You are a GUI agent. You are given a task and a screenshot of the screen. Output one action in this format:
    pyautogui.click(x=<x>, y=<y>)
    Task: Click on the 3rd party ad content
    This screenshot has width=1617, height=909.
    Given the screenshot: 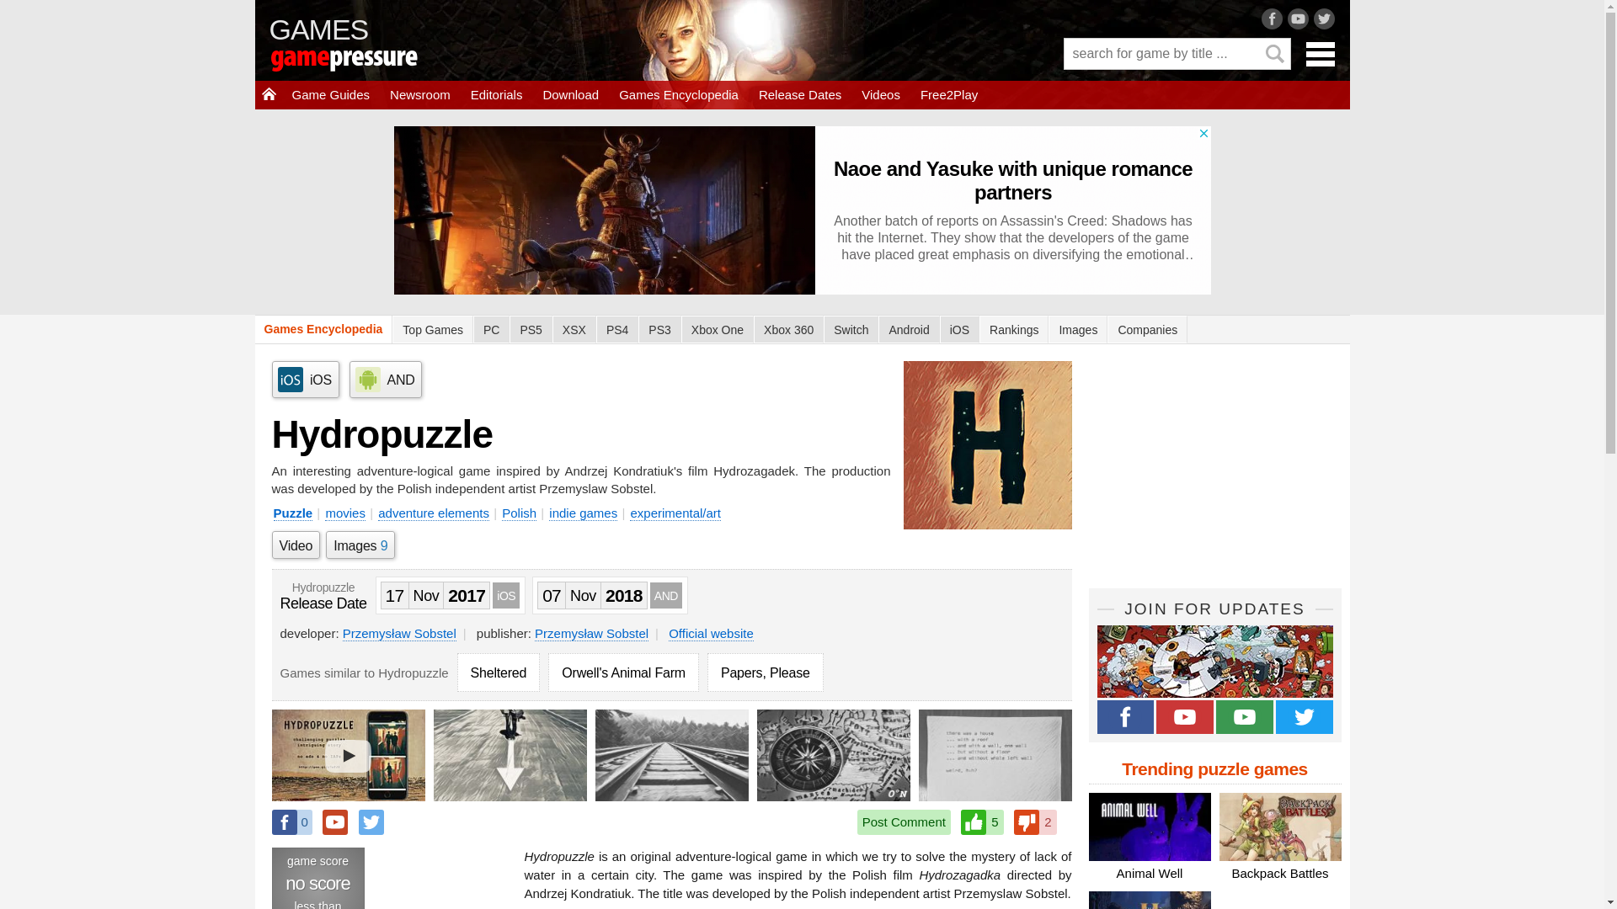 What is the action you would take?
    pyautogui.click(x=1214, y=466)
    